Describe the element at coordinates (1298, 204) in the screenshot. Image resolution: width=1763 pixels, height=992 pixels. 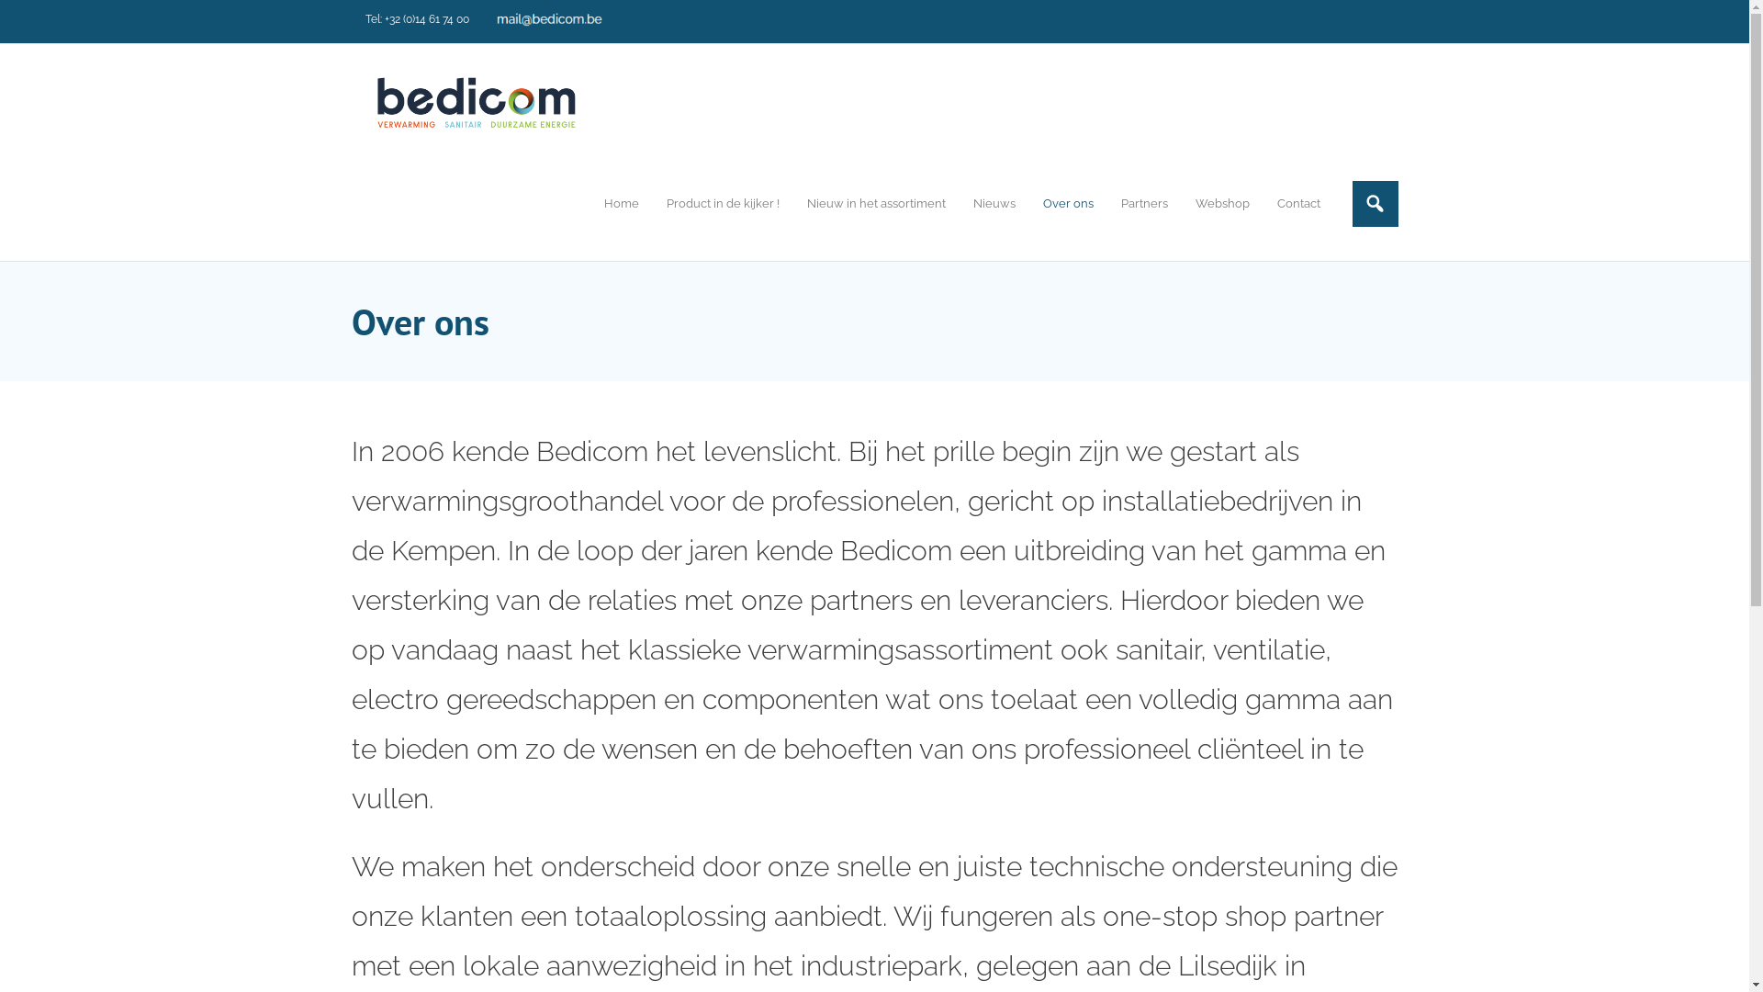
I see `Contact` at that location.